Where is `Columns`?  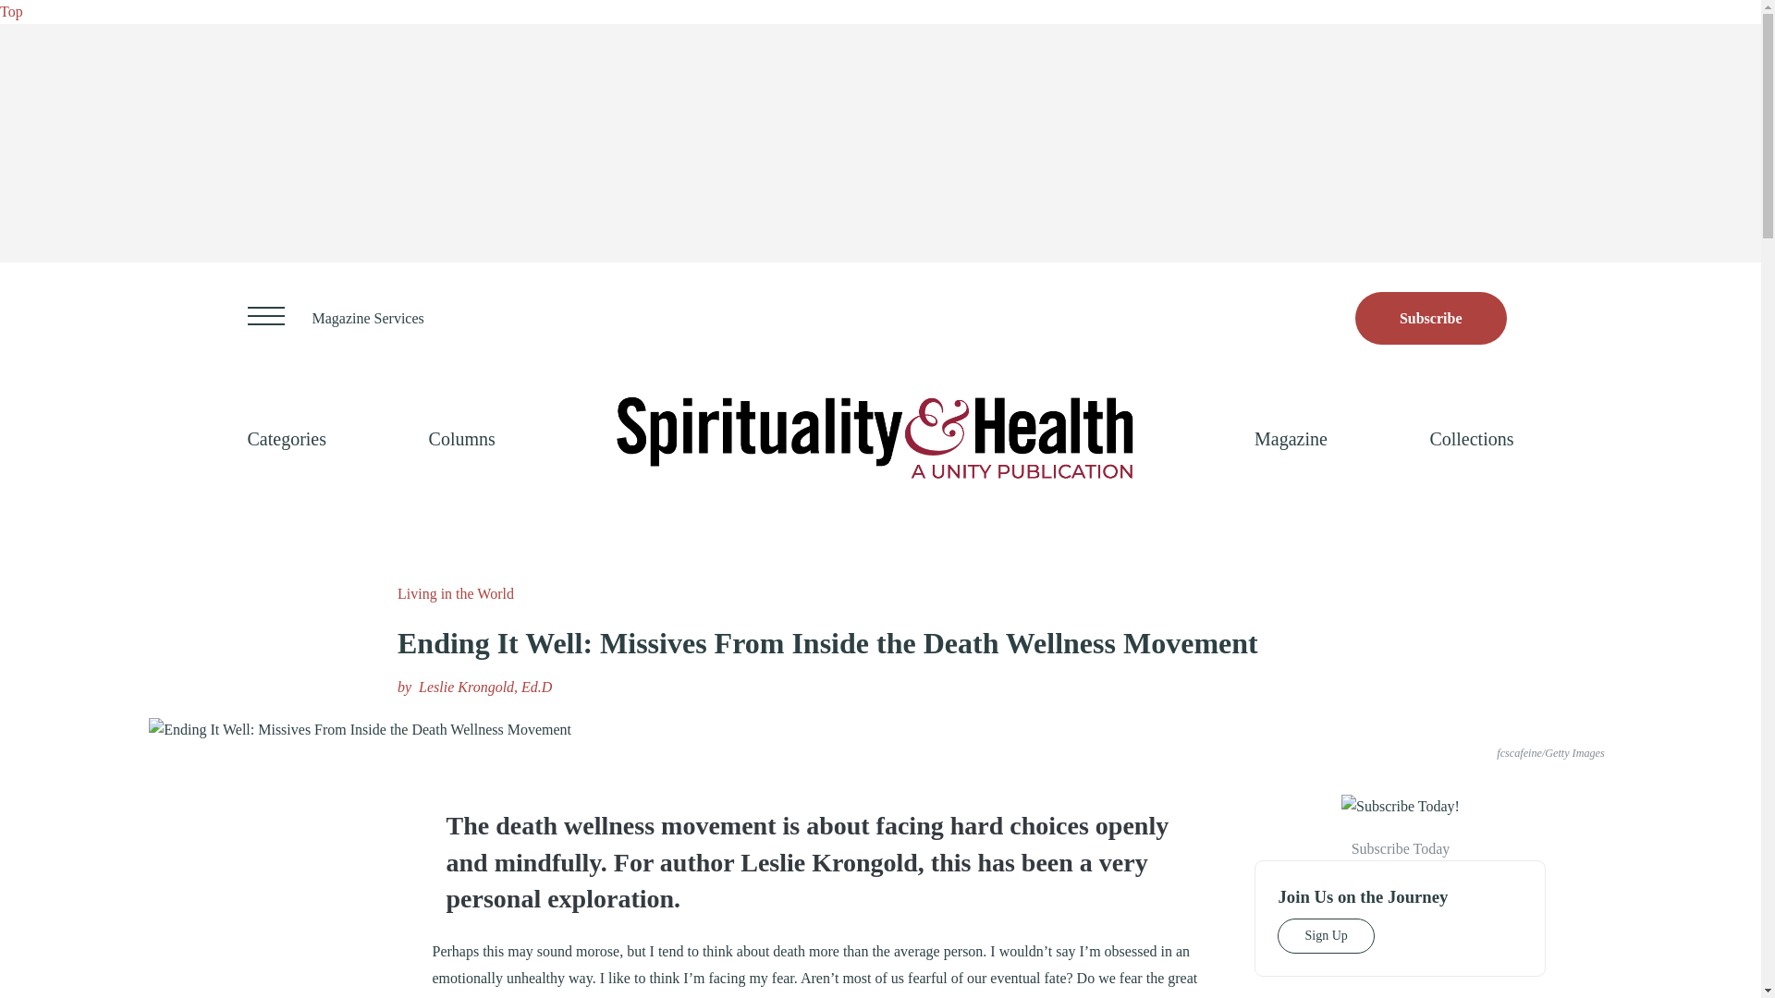
Columns is located at coordinates (462, 438).